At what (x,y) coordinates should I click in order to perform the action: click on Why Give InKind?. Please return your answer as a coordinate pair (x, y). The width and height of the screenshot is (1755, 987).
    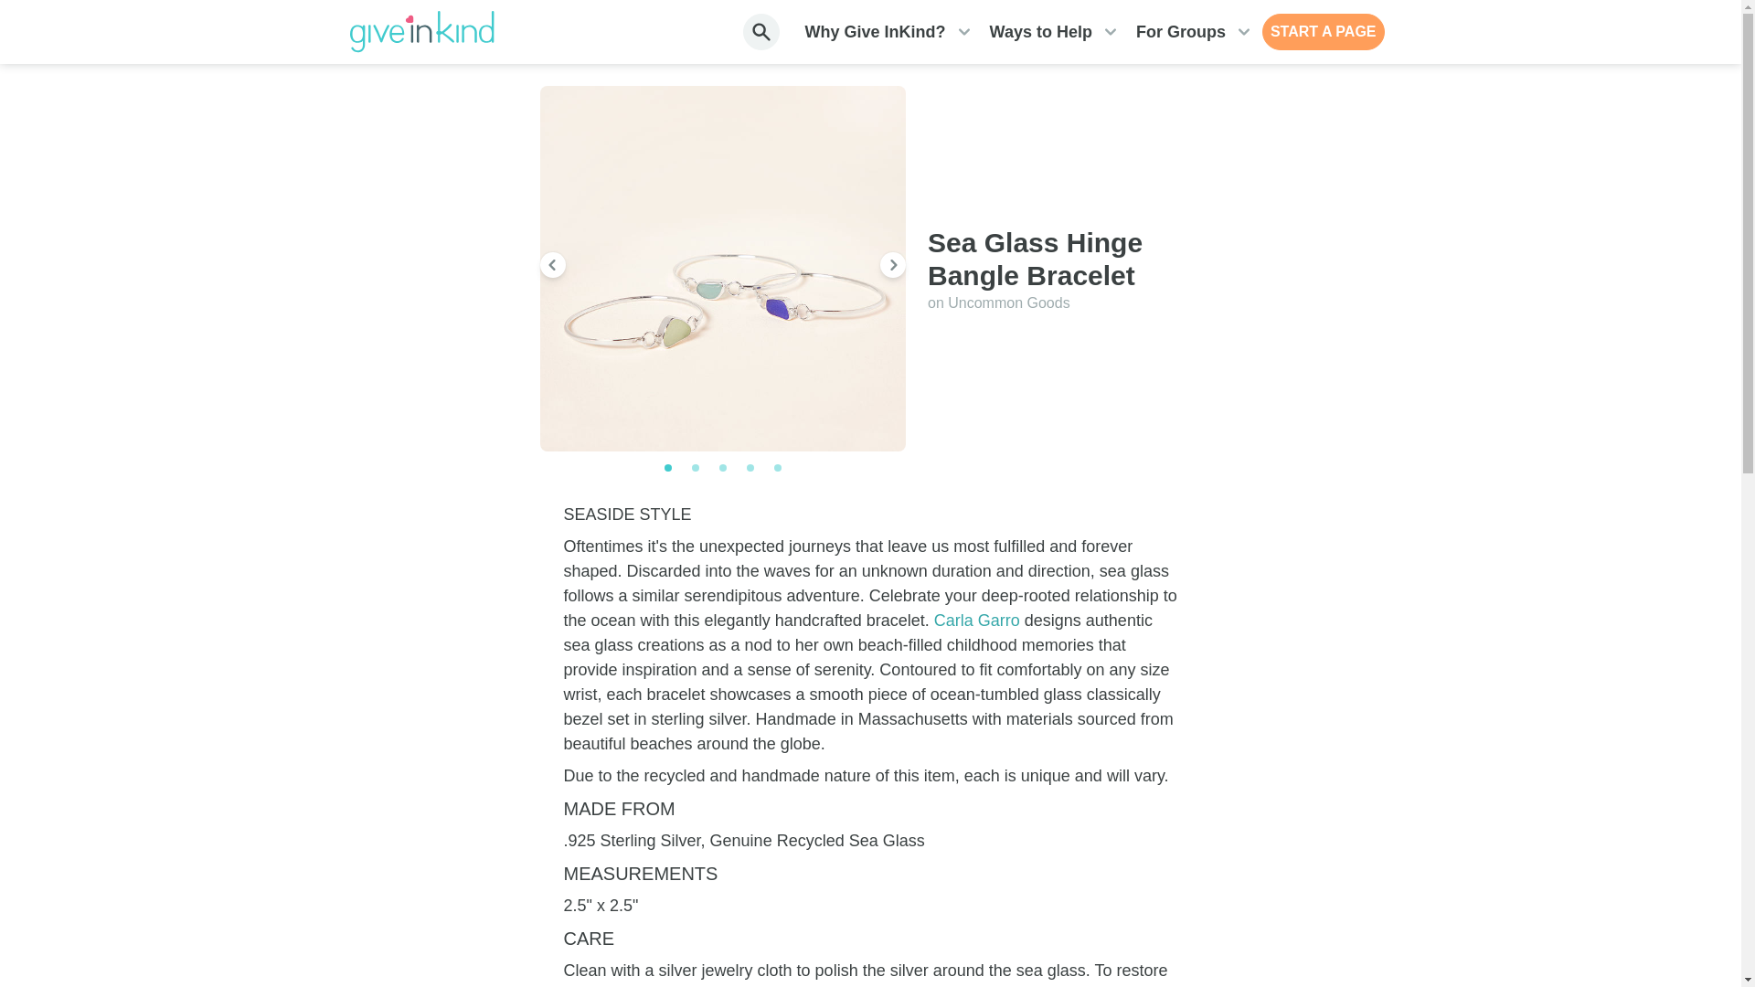
    Looking at the image, I should click on (876, 32).